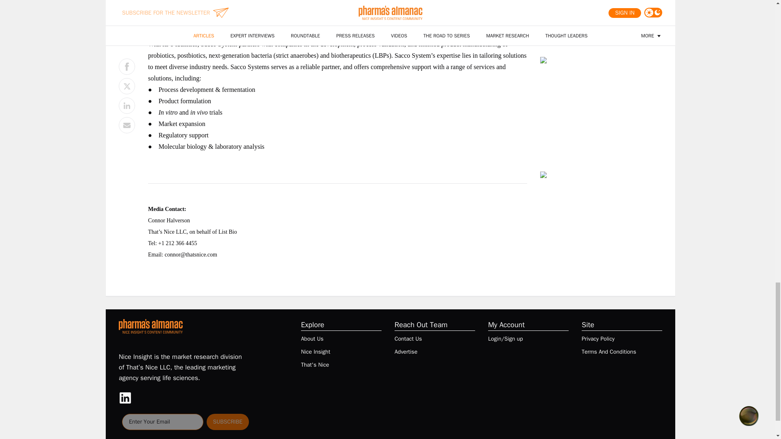  I want to click on SUBSCRIBE, so click(228, 422).